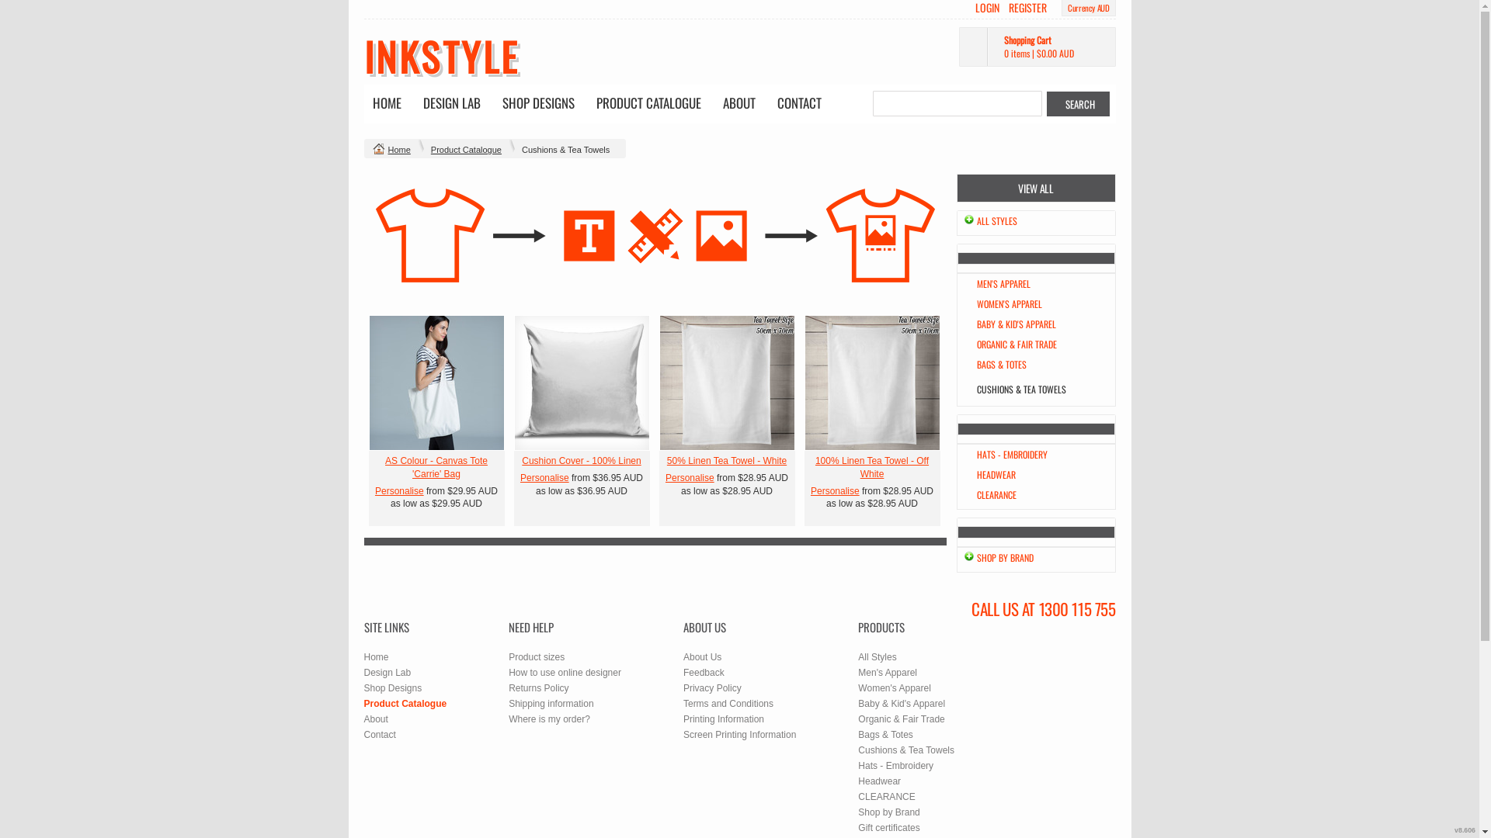  Describe the element at coordinates (387, 104) in the screenshot. I see `HOME` at that location.